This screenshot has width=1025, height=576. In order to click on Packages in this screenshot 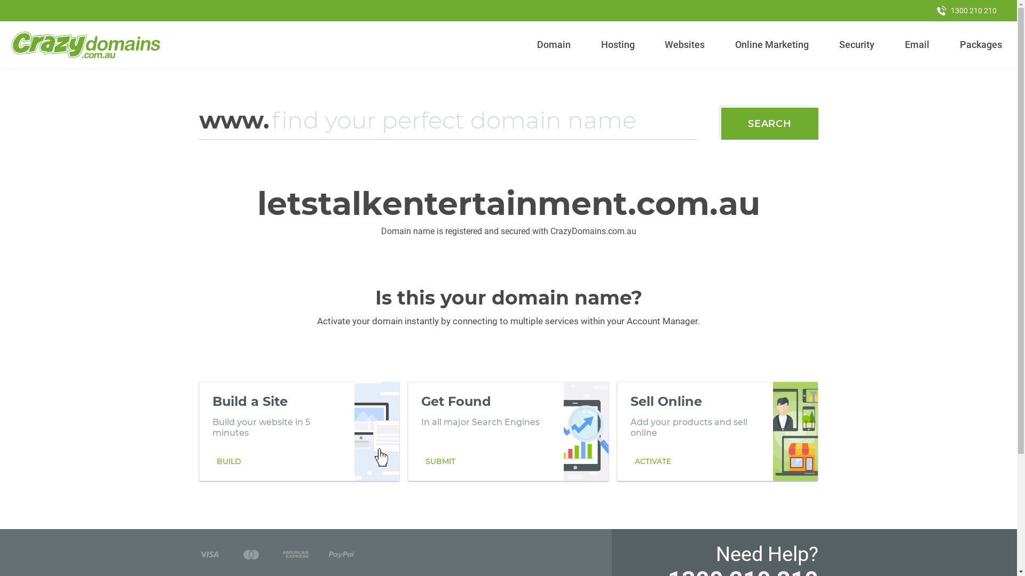, I will do `click(981, 45)`.